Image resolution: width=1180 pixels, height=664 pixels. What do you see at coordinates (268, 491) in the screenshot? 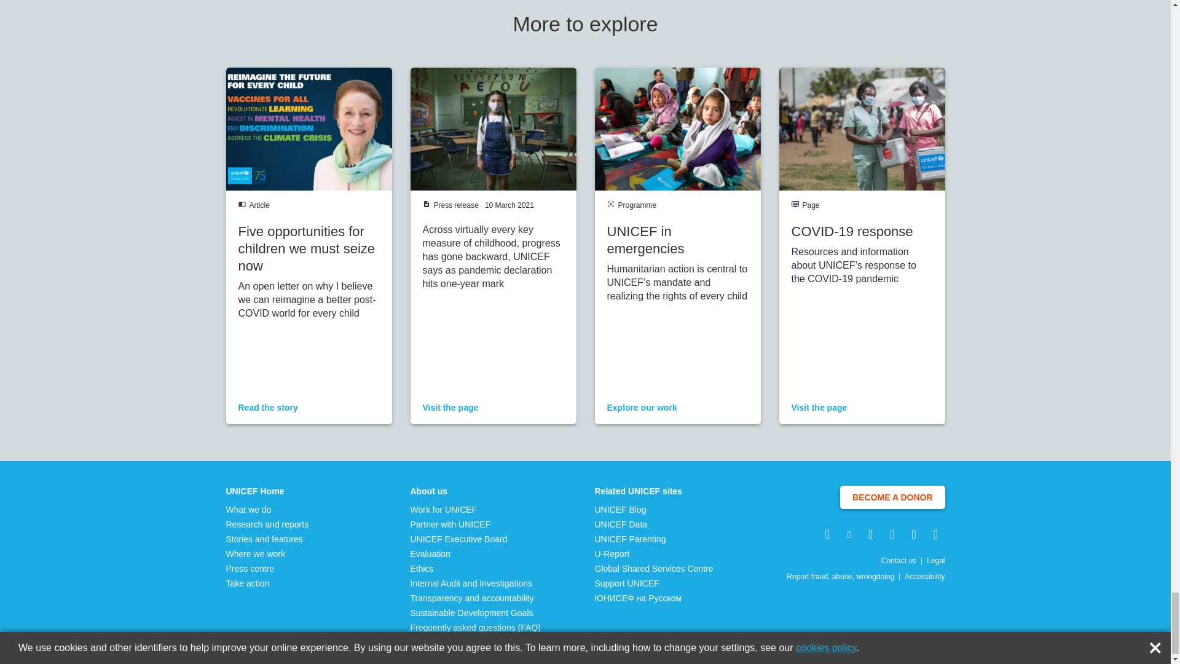
I see `UNICEF Home` at bounding box center [268, 491].